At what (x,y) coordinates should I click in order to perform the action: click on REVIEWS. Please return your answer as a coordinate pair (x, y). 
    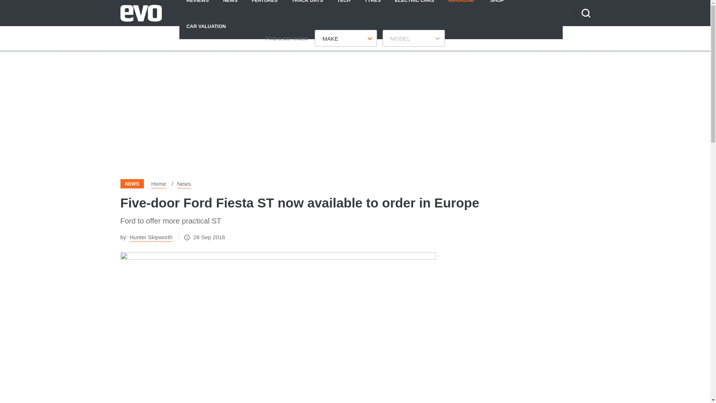
    Looking at the image, I should click on (198, 6).